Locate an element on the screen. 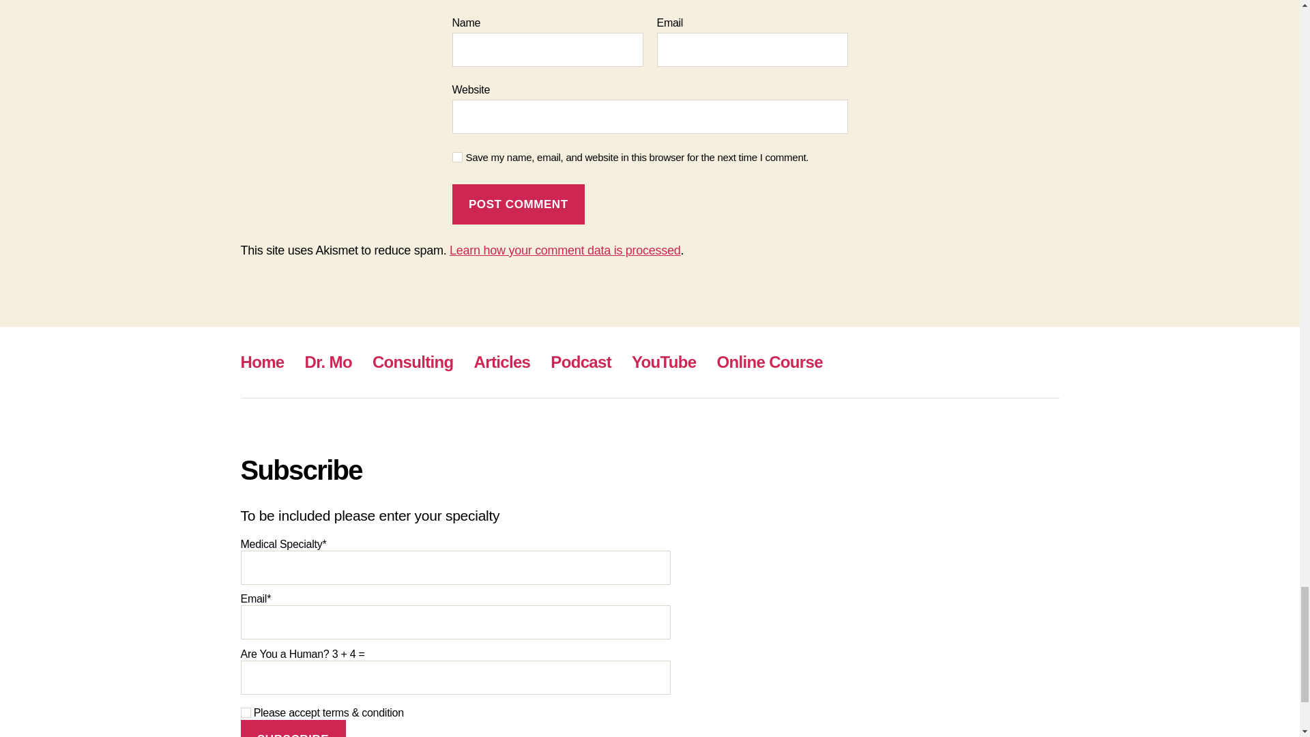 This screenshot has height=737, width=1310. true is located at coordinates (244, 712).